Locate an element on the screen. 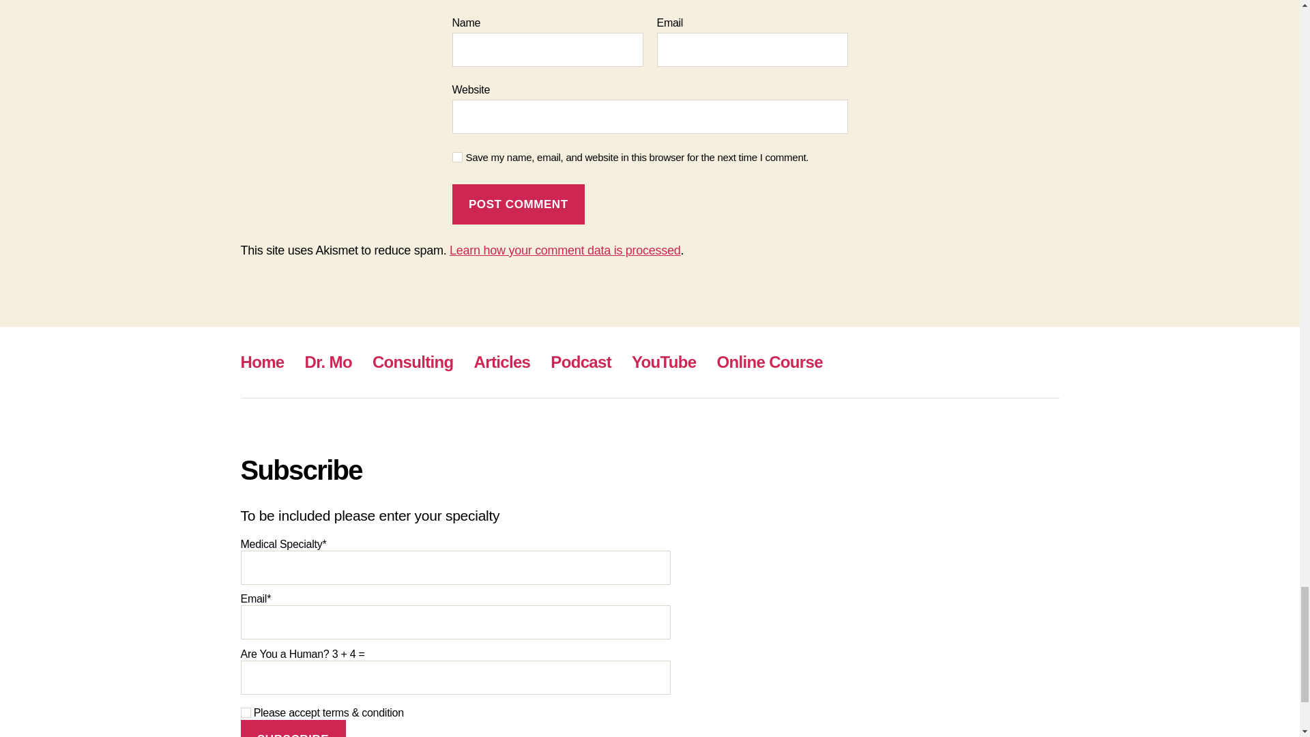 This screenshot has height=737, width=1310. true is located at coordinates (244, 712).